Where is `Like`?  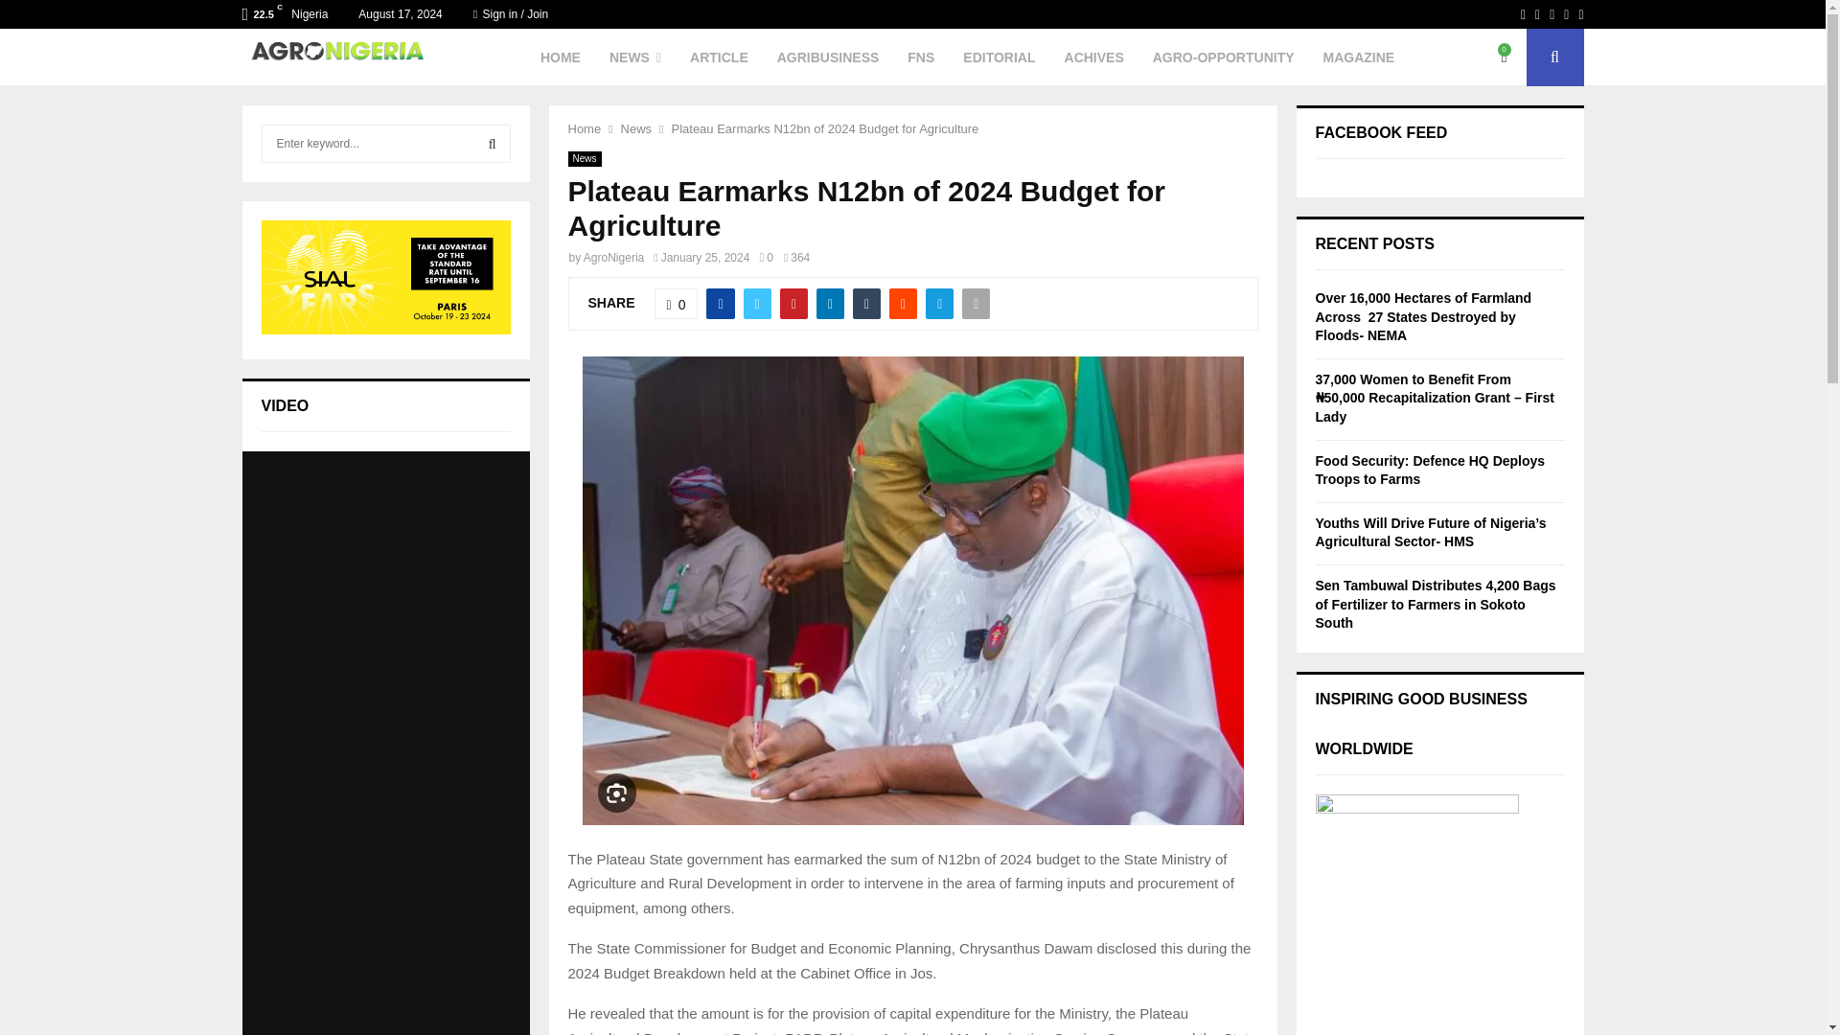
Like is located at coordinates (677, 303).